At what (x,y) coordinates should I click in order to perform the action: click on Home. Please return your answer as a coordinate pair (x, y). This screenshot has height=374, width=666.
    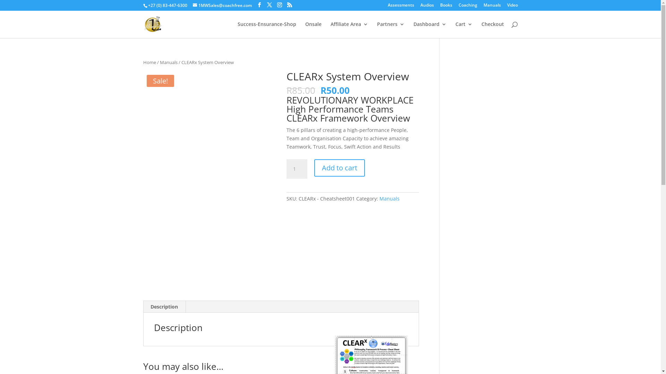
    Looking at the image, I should click on (149, 62).